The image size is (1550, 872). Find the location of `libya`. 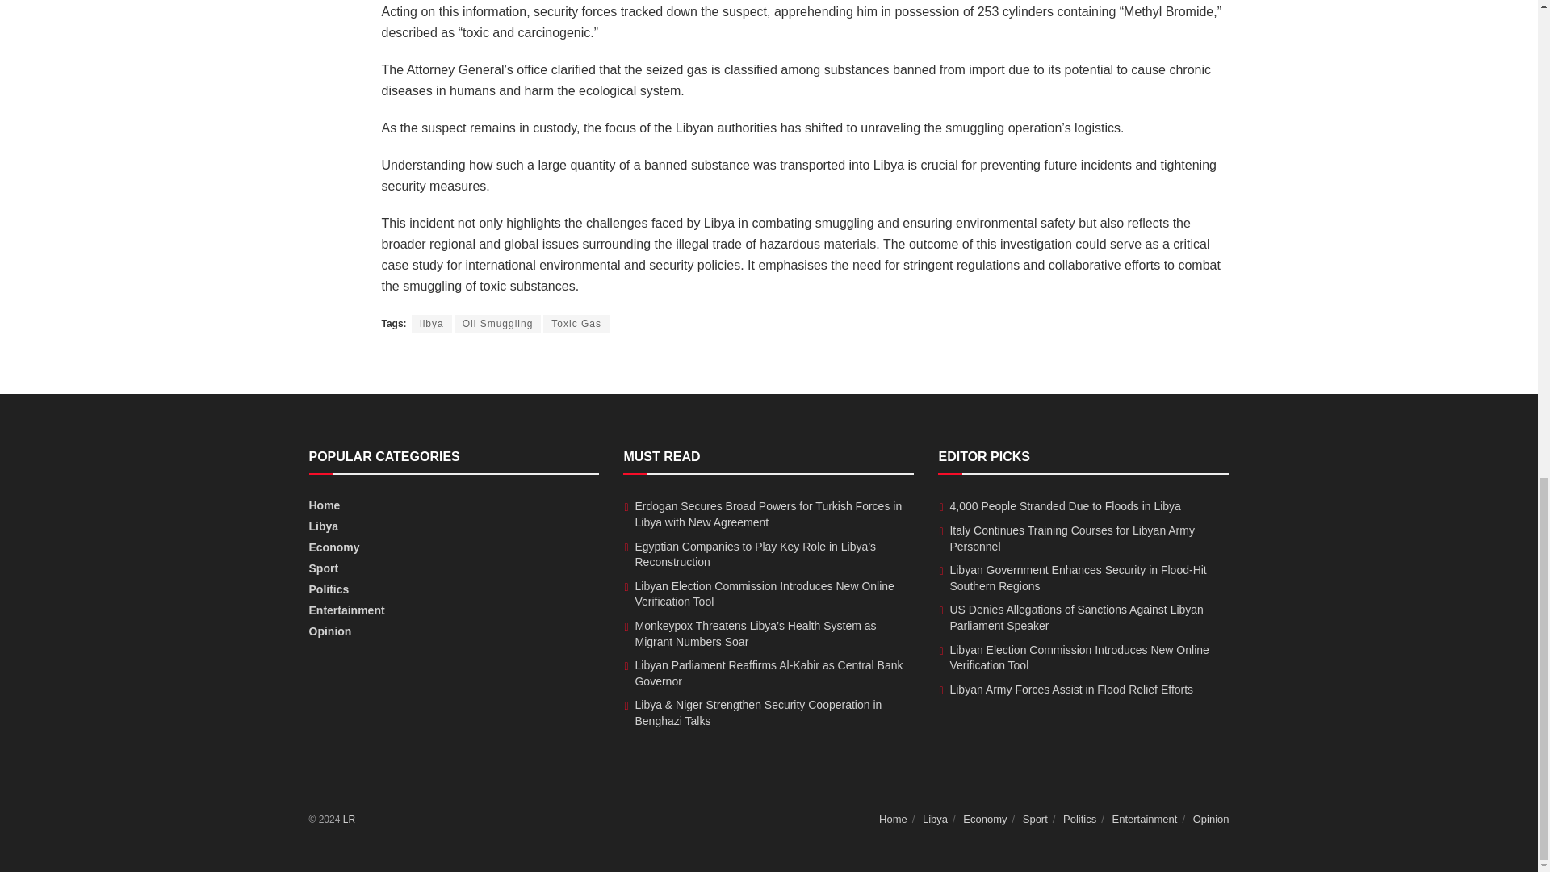

libya is located at coordinates (432, 323).